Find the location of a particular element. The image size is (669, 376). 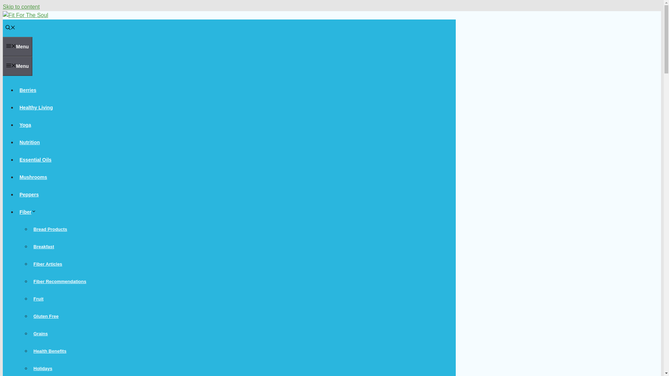

Bread Products is located at coordinates (50, 229).